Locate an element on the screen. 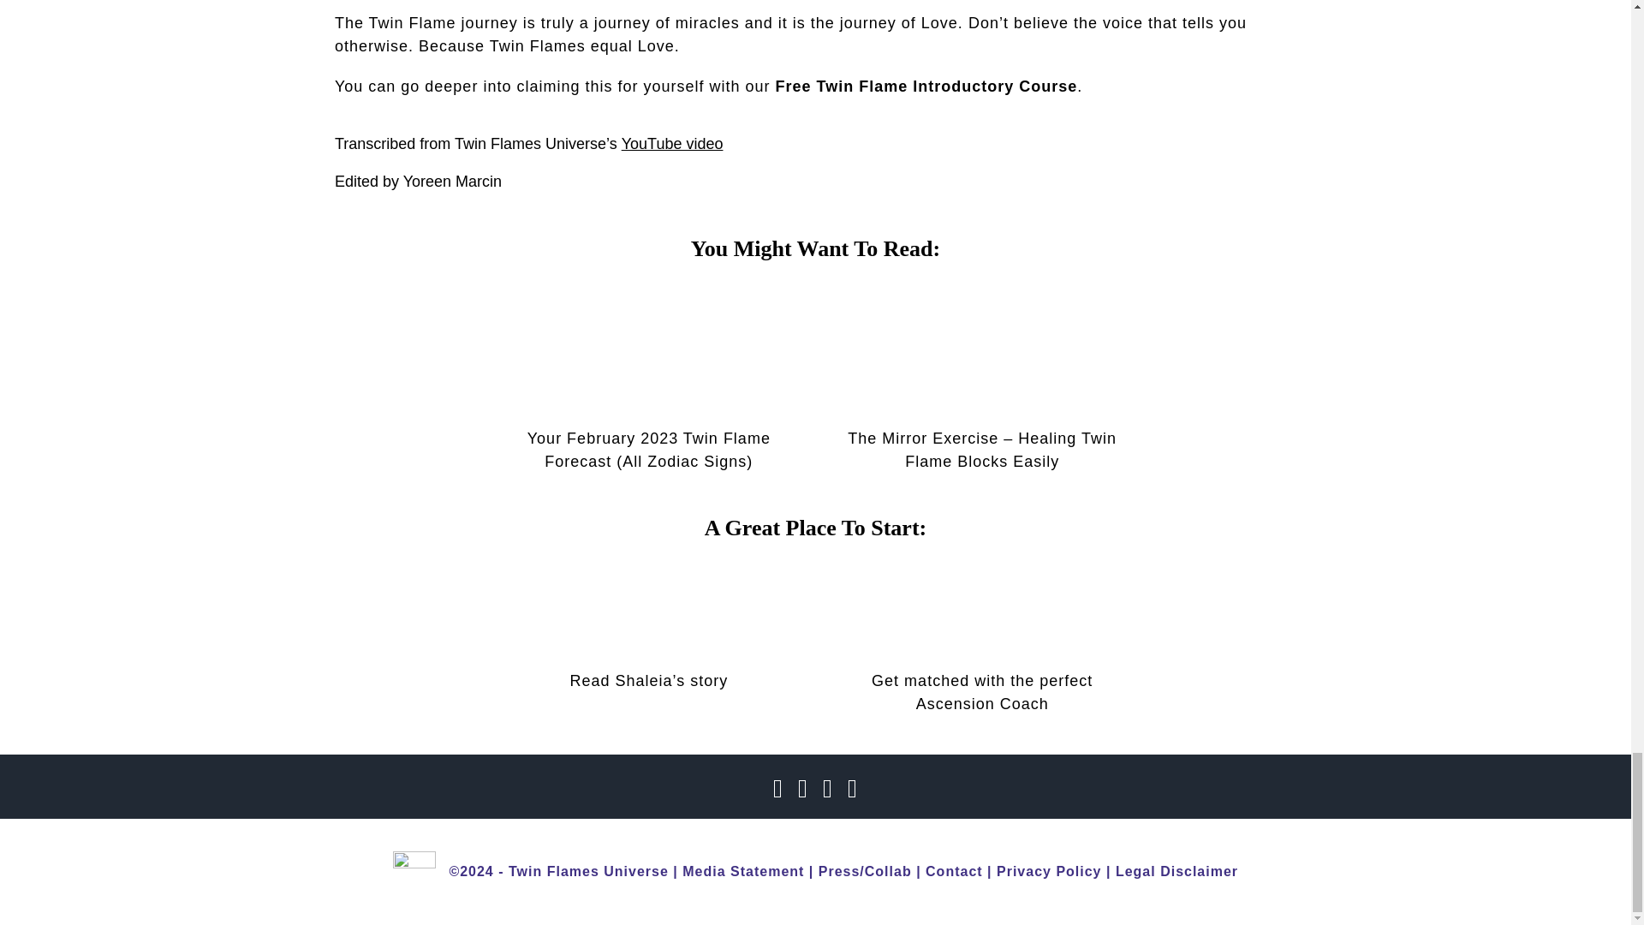  Contact is located at coordinates (954, 871).